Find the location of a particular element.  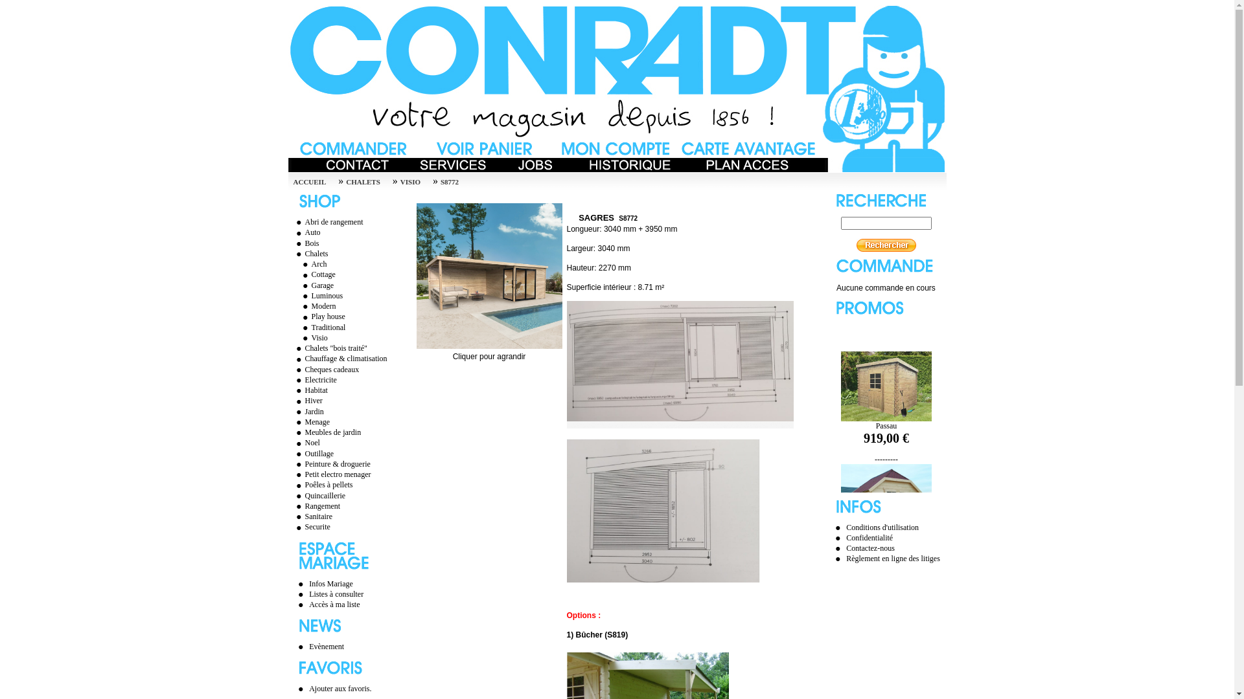

Arch is located at coordinates (313, 263).